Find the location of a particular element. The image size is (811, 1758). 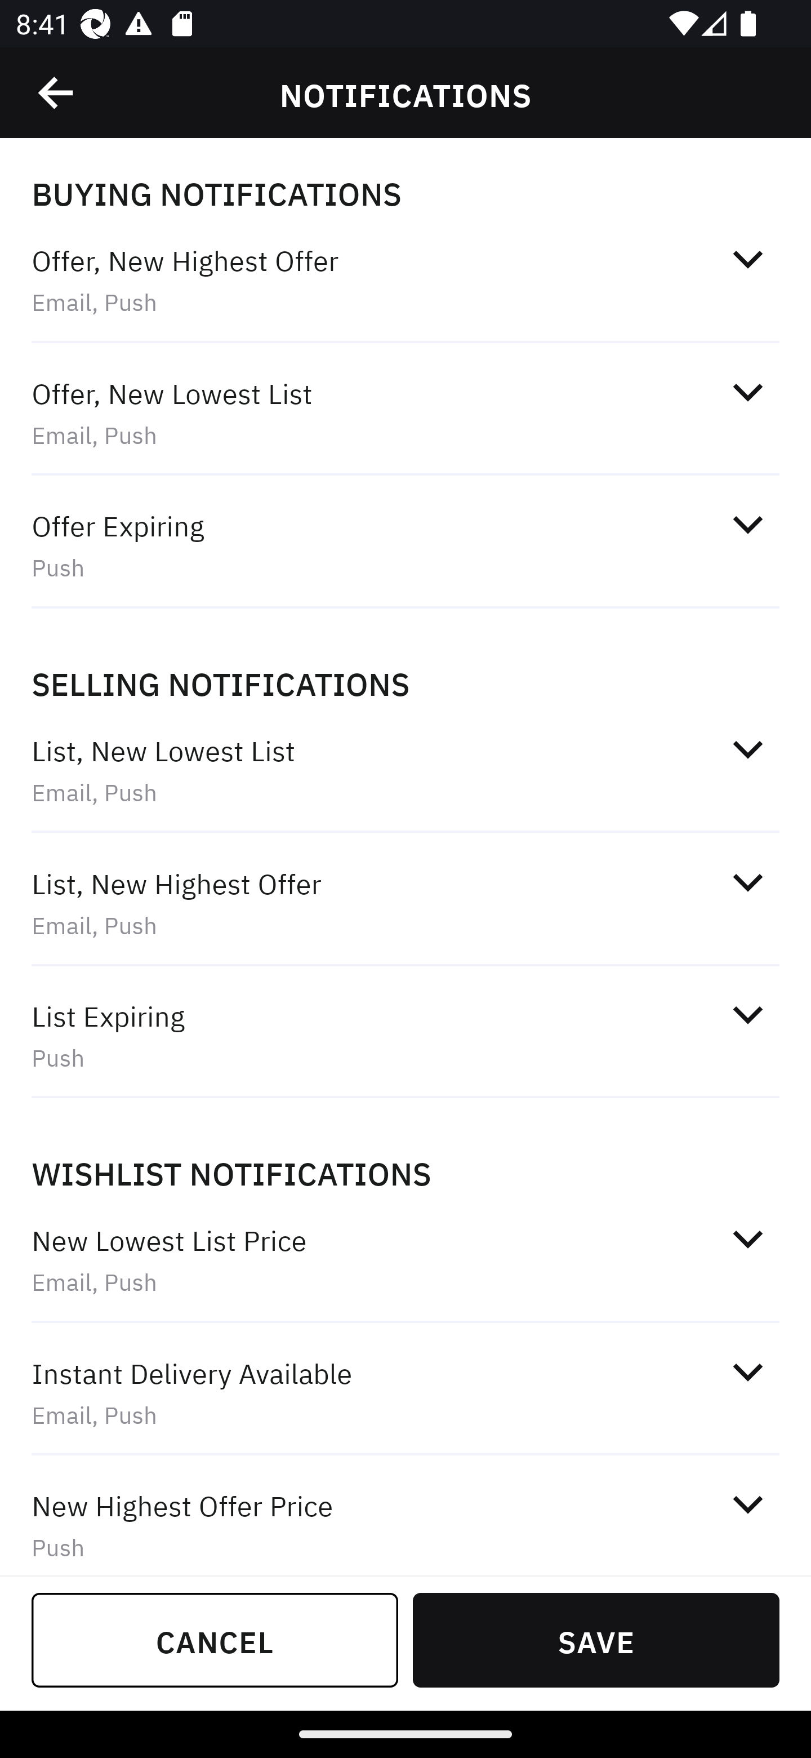

New Lowest List Price  Email, Push is located at coordinates (405, 1260).